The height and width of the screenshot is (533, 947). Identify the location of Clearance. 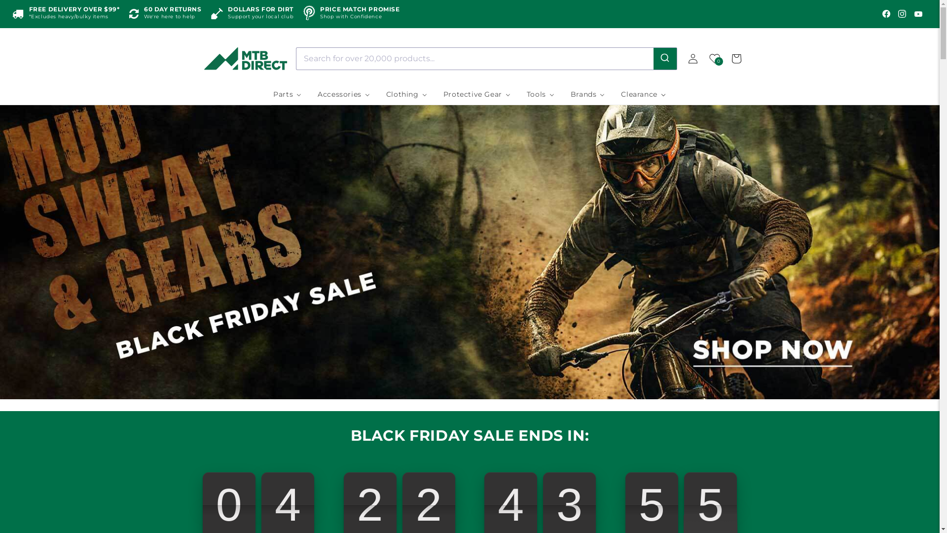
(643, 94).